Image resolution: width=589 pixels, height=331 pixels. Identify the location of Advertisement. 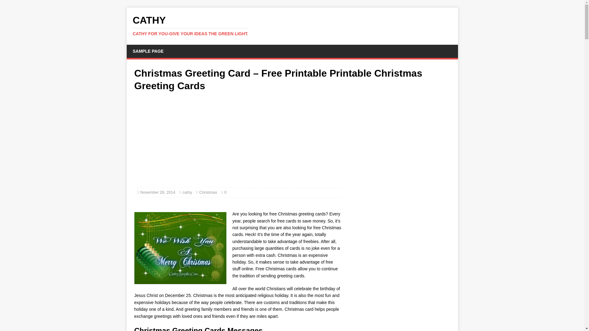
(206, 200).